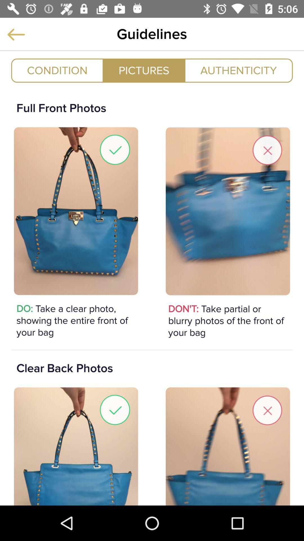  I want to click on press icon above the full front photos, so click(144, 70).